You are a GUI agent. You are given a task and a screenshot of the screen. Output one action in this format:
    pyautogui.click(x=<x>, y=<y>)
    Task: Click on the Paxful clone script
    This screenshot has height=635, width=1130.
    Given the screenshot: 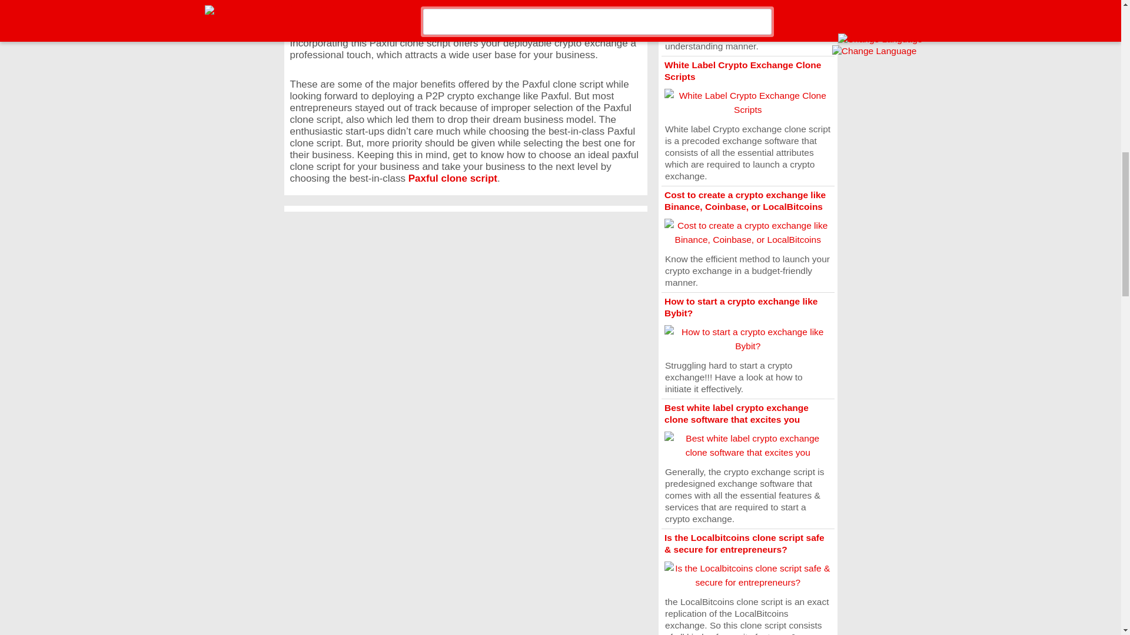 What is the action you would take?
    pyautogui.click(x=452, y=178)
    